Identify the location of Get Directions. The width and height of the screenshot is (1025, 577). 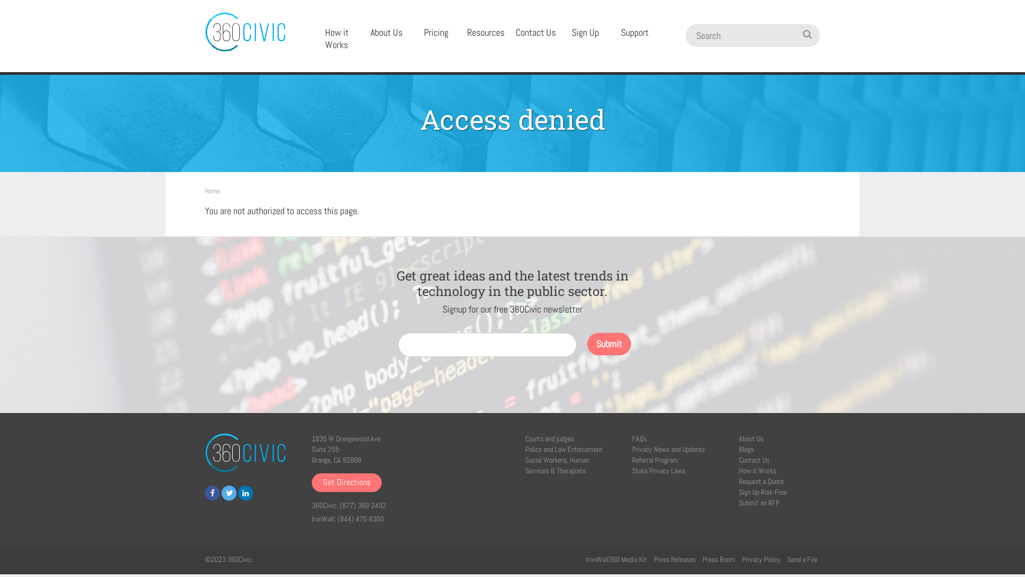
(347, 483).